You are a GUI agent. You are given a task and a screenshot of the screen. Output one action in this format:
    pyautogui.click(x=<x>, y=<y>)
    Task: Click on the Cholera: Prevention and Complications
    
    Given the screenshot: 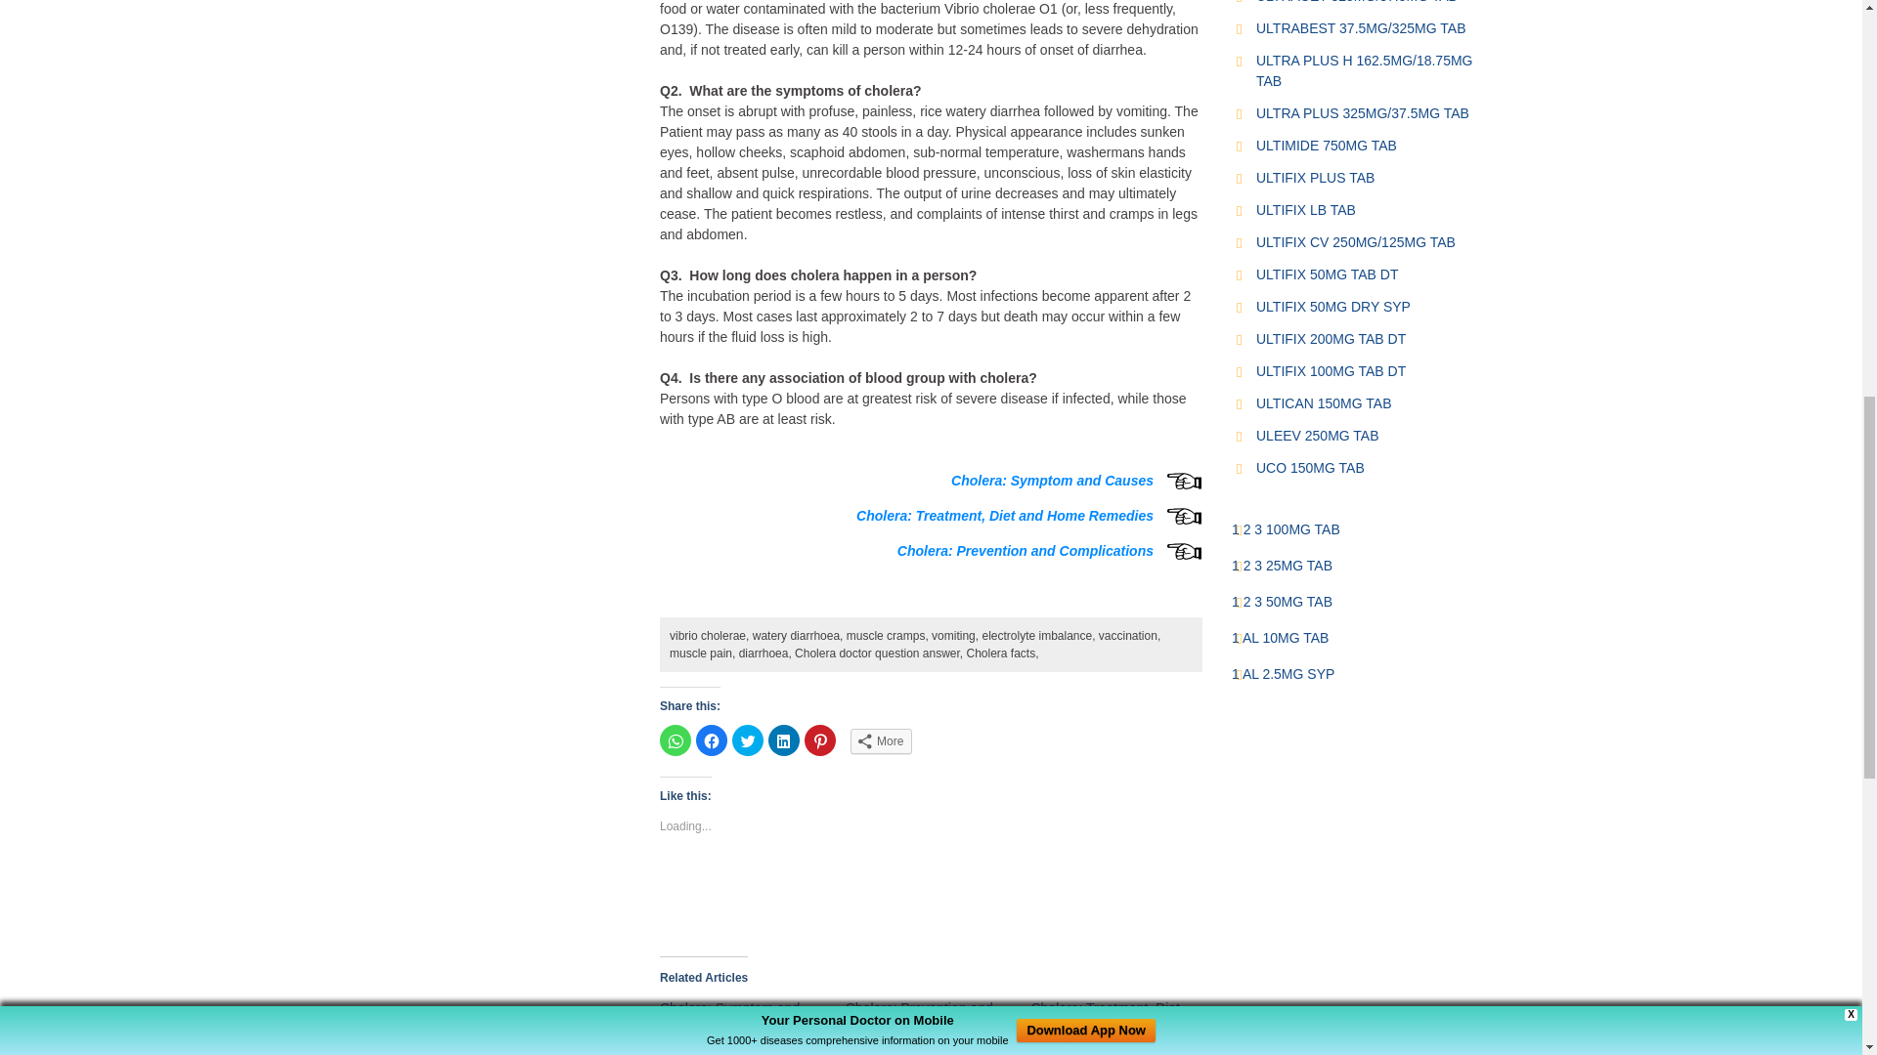 What is the action you would take?
    pyautogui.click(x=919, y=1017)
    